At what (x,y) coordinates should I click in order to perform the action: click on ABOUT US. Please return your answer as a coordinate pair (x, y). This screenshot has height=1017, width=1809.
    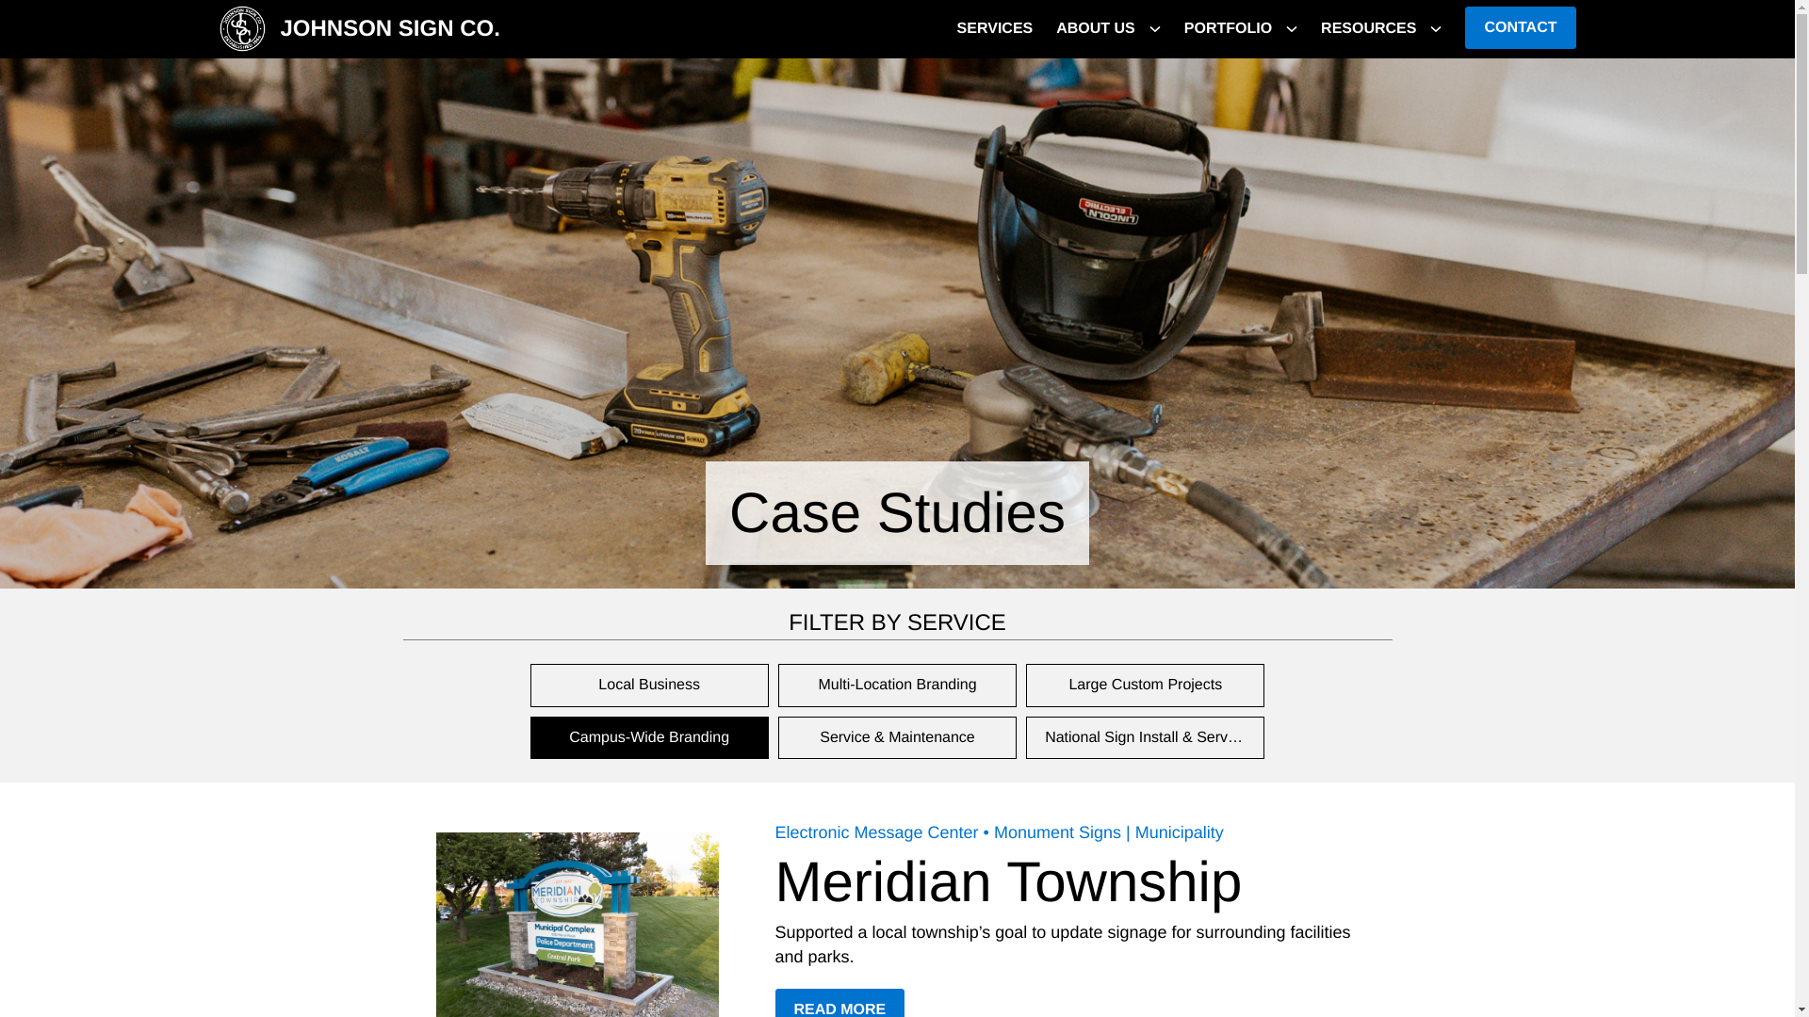
    Looking at the image, I should click on (995, 29).